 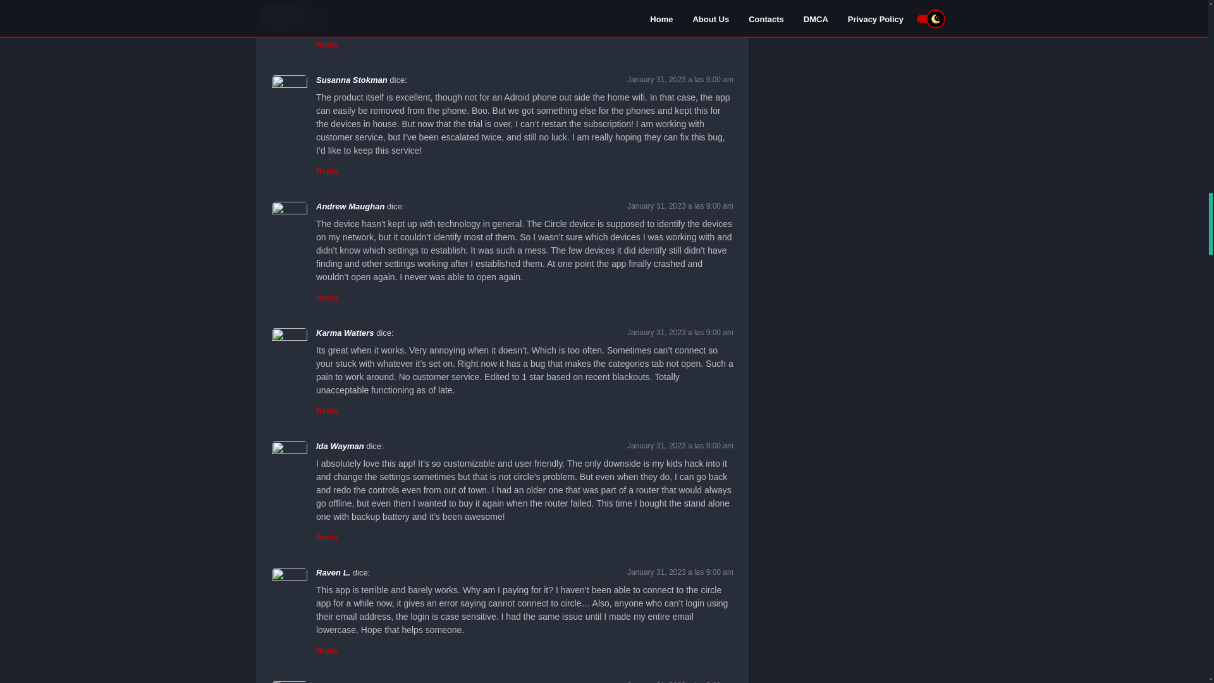 I want to click on Reply, so click(x=327, y=44).